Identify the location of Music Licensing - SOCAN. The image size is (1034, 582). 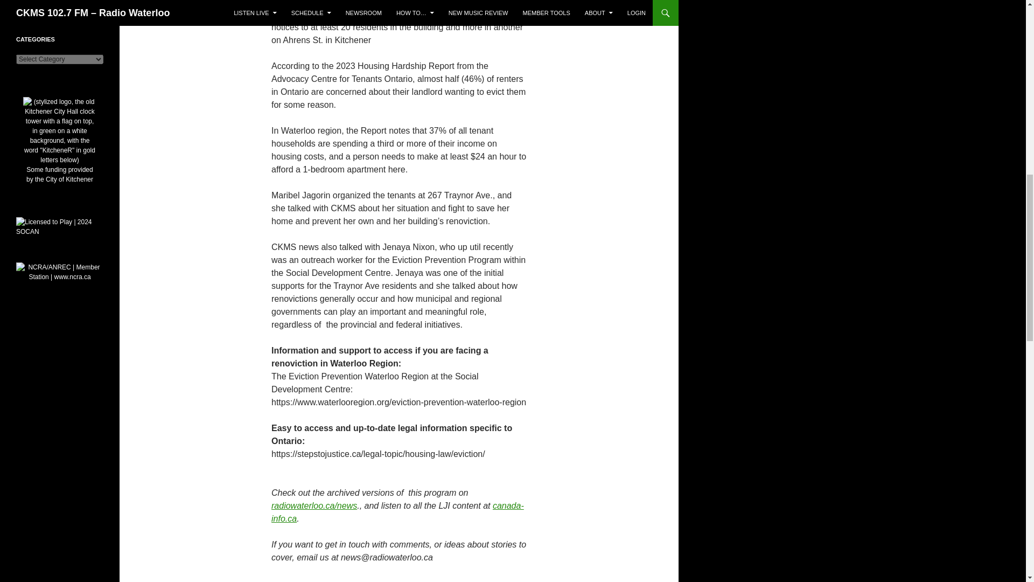
(60, 226).